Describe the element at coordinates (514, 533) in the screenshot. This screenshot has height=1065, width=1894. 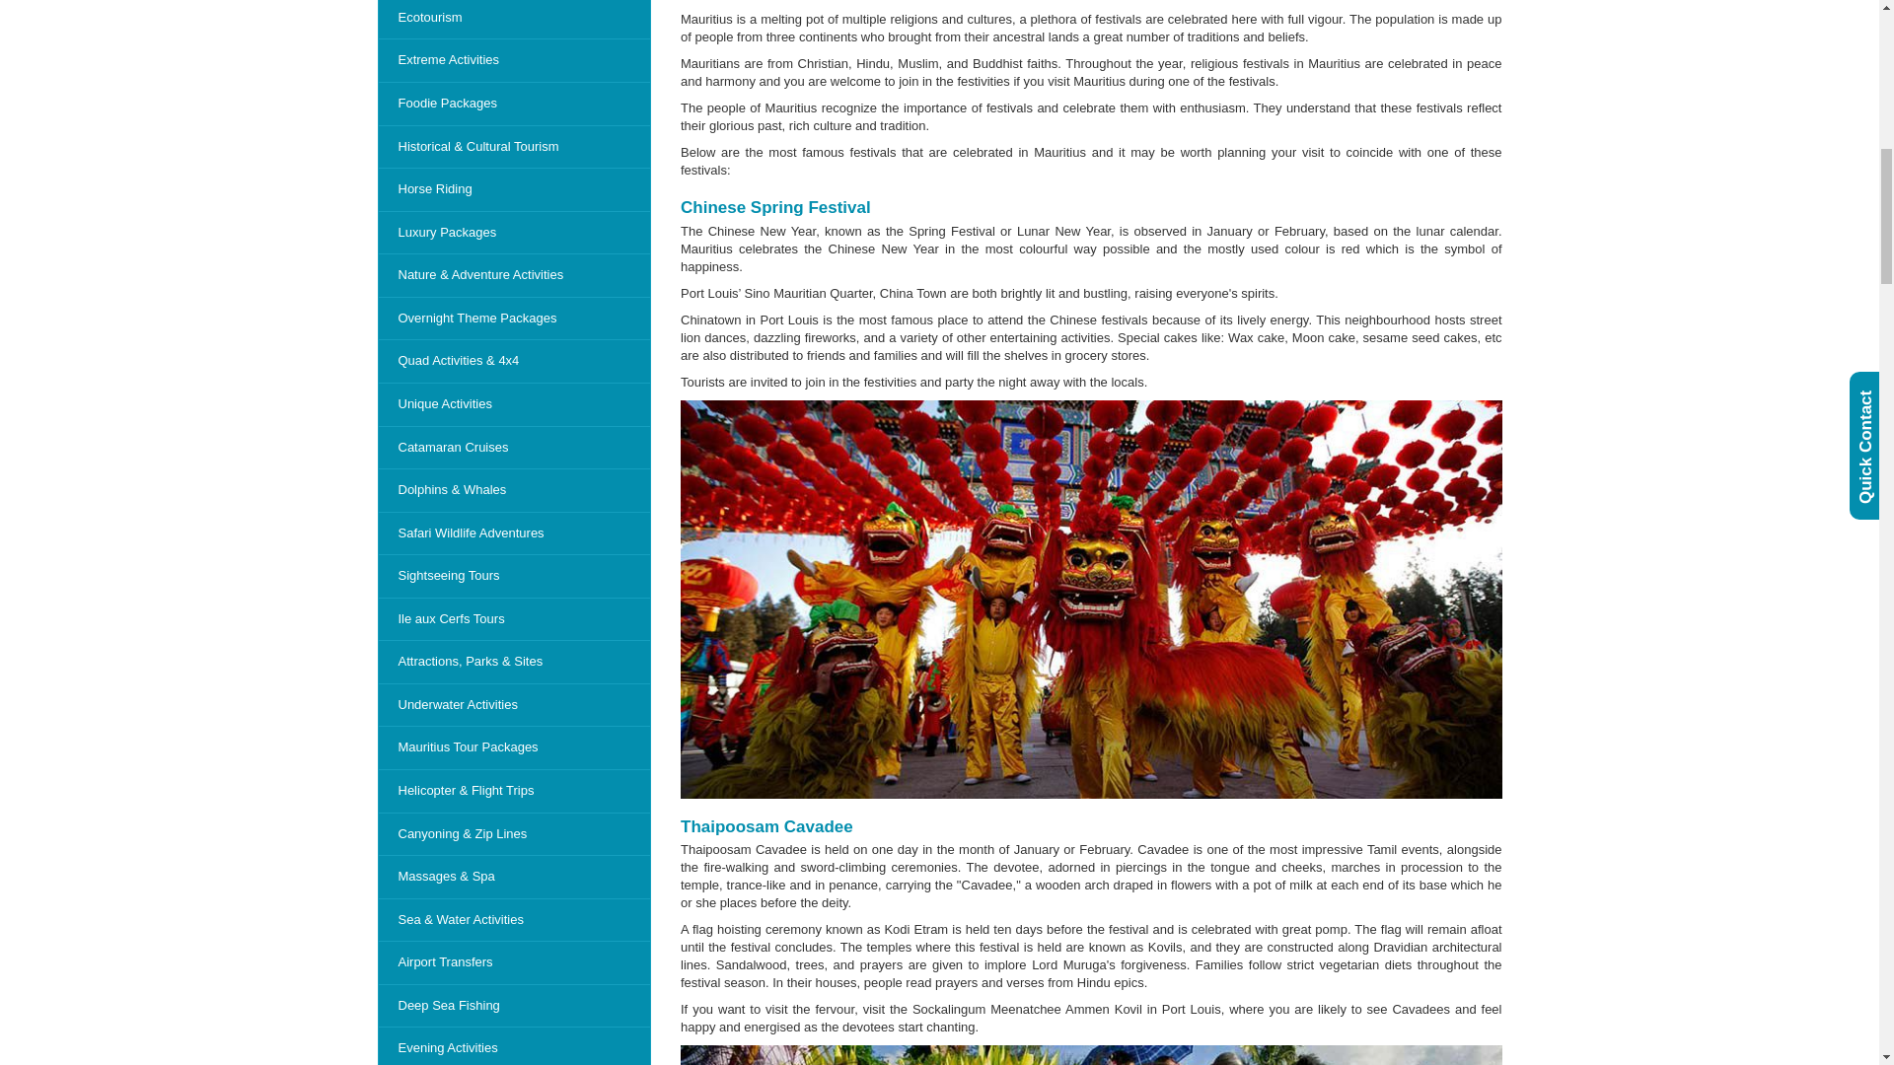
I see `Mauritius Safari, Animals and Wildlife Activities` at that location.